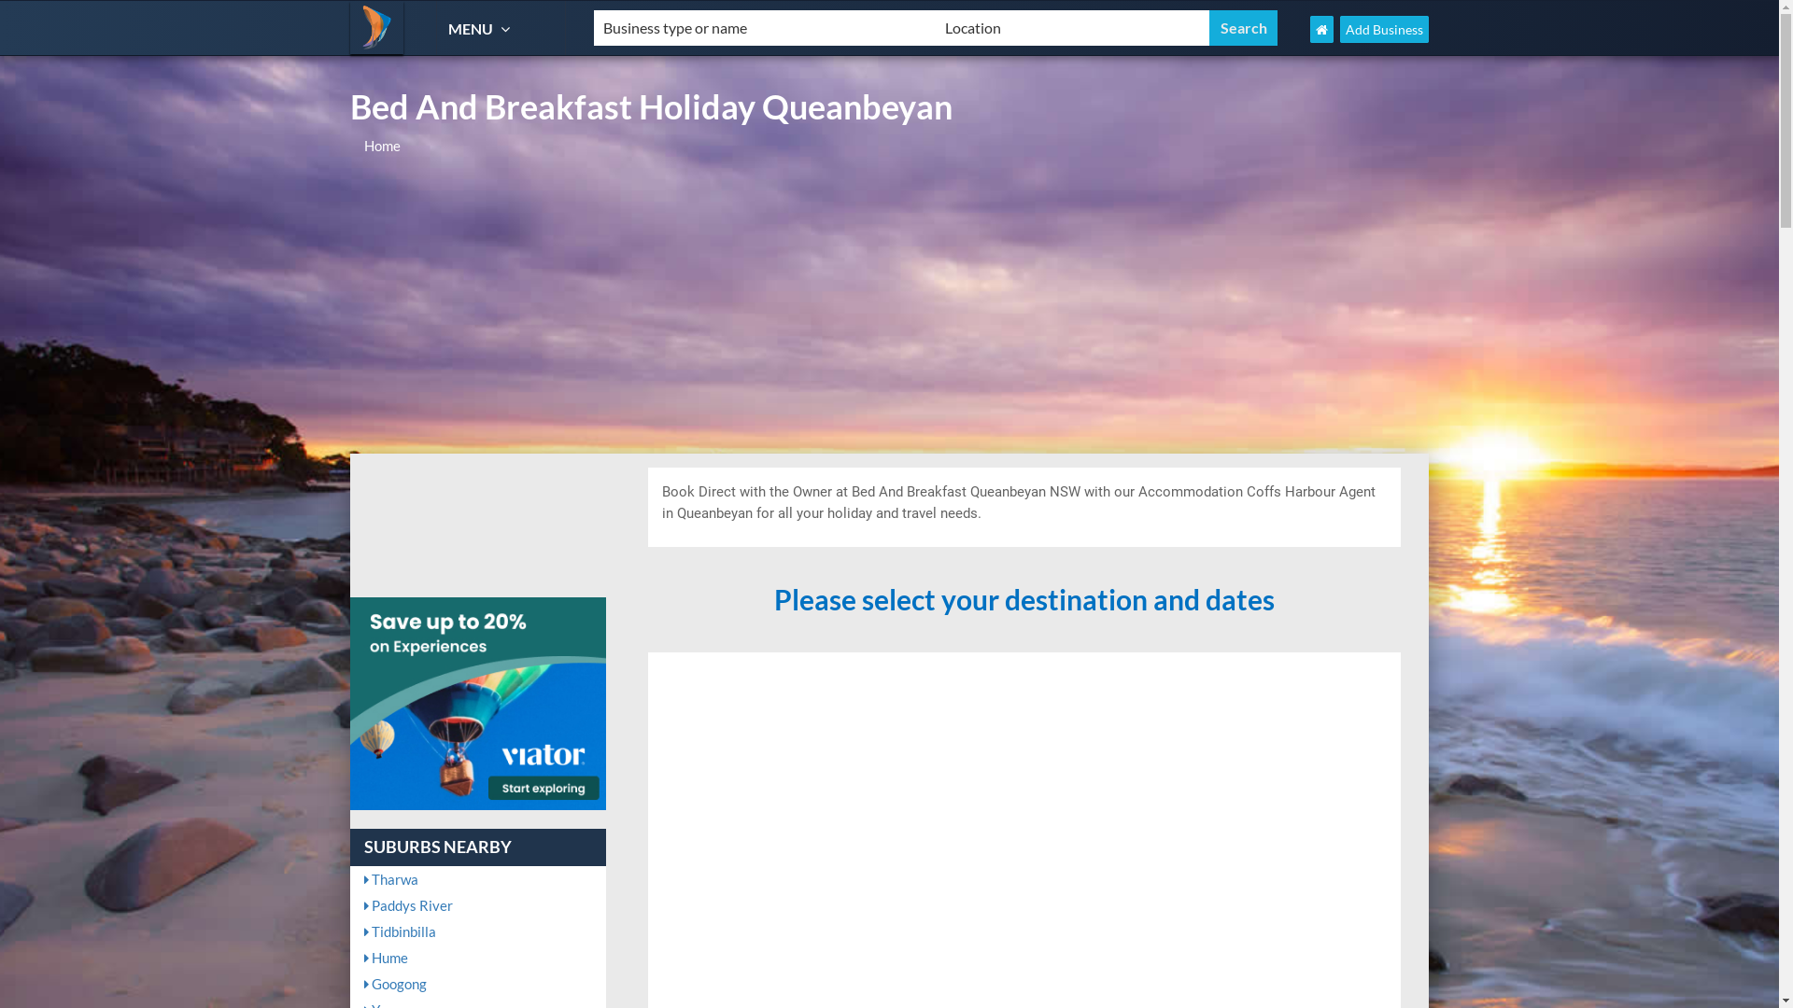  What do you see at coordinates (478, 879) in the screenshot?
I see `Tharwa` at bounding box center [478, 879].